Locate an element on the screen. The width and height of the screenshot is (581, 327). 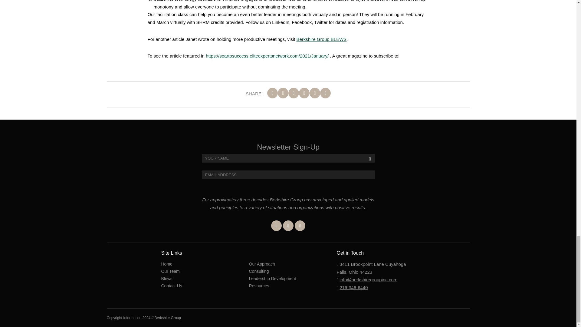
LinkedIn is located at coordinates (300, 225).